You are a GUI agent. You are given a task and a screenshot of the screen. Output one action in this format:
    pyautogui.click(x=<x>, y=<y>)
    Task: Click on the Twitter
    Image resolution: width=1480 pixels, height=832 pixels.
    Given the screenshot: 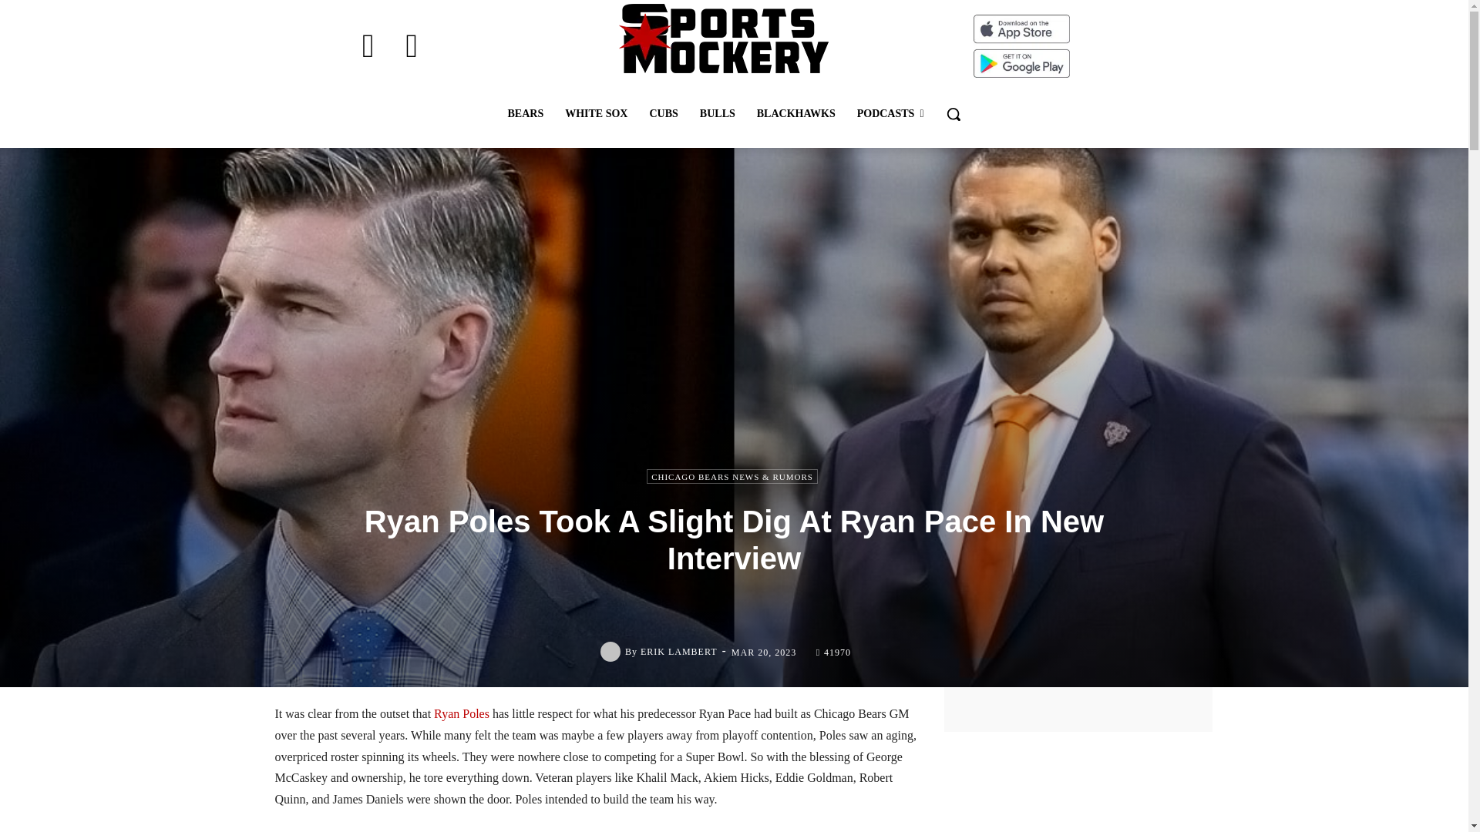 What is the action you would take?
    pyautogui.click(x=412, y=46)
    